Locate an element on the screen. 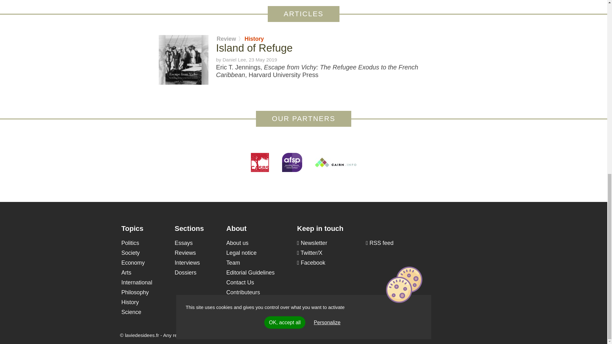 This screenshot has height=344, width=612. afsp is located at coordinates (291, 162).